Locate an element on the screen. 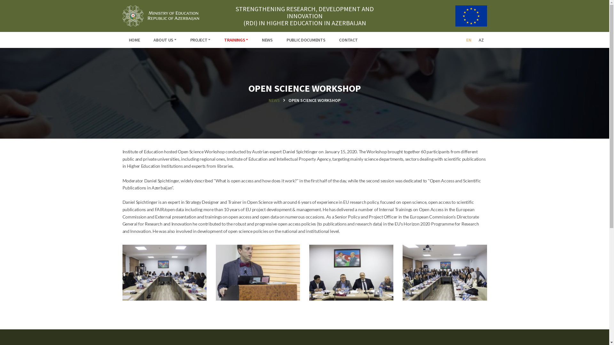 Image resolution: width=614 pixels, height=345 pixels. ABOUT US is located at coordinates (165, 40).